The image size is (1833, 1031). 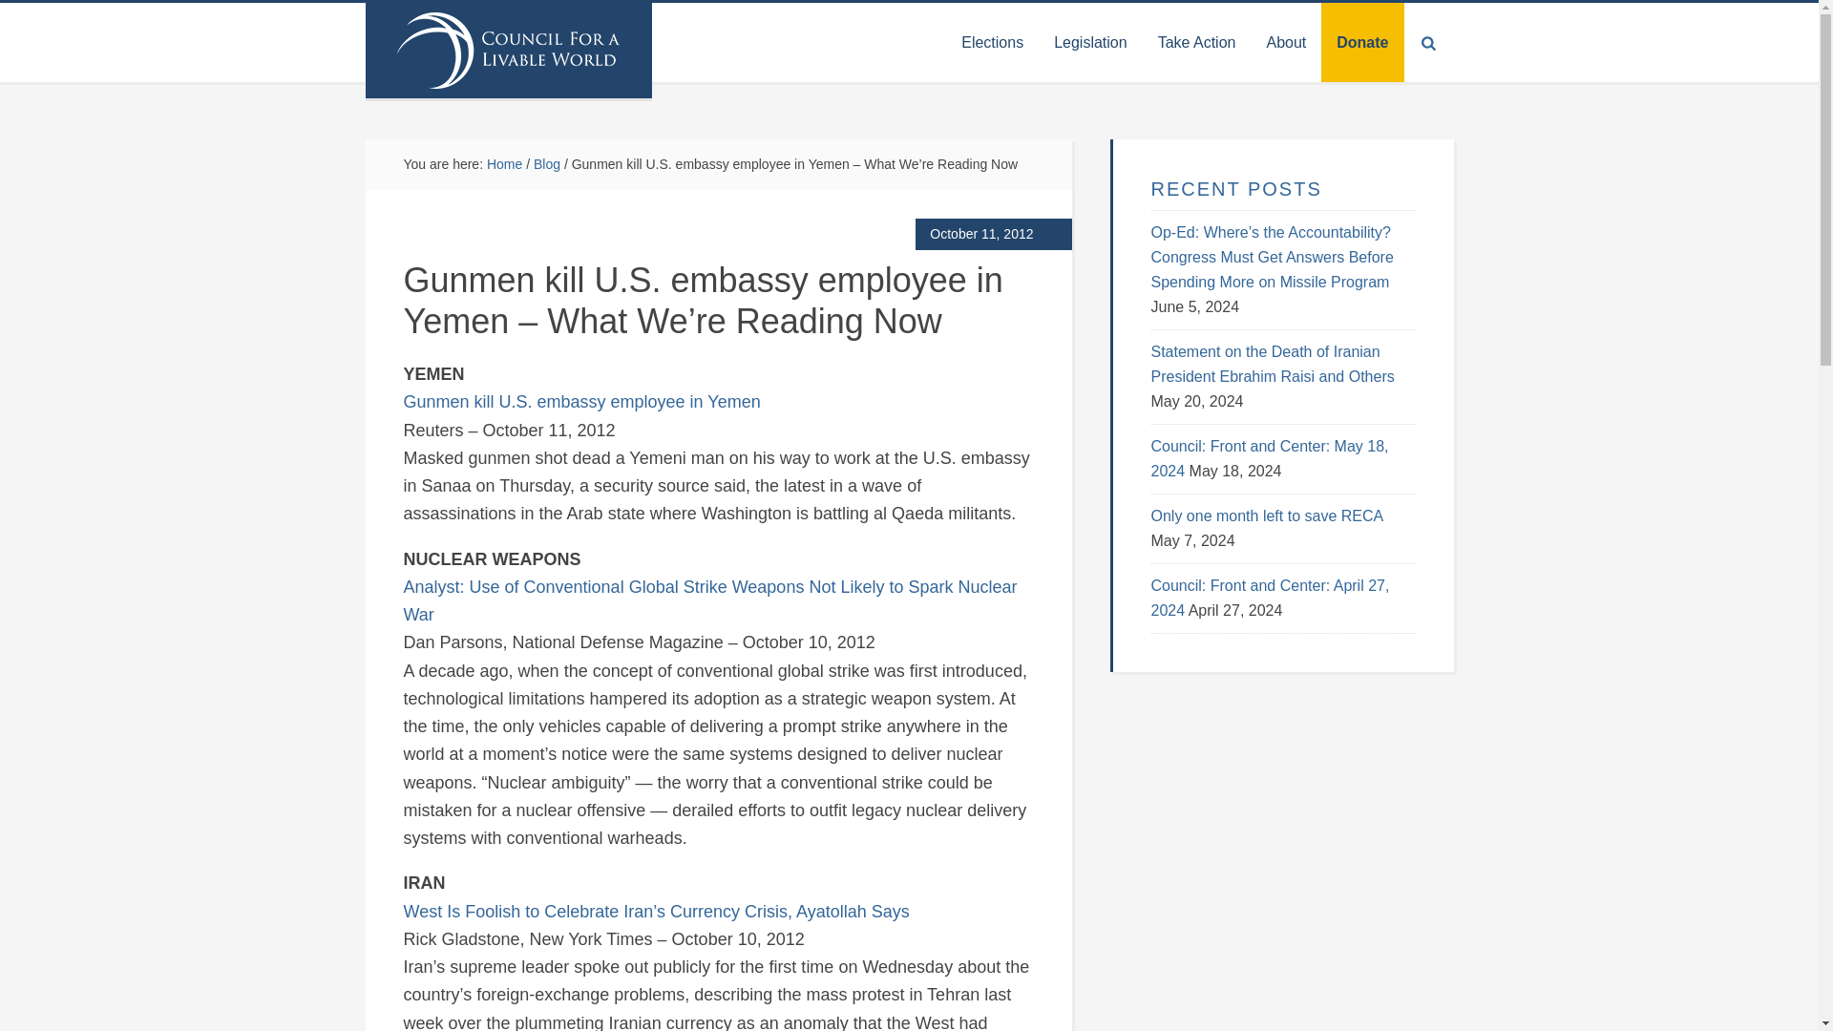 I want to click on Gunmen kill U.S. embassy employee in Yemen, so click(x=581, y=401).